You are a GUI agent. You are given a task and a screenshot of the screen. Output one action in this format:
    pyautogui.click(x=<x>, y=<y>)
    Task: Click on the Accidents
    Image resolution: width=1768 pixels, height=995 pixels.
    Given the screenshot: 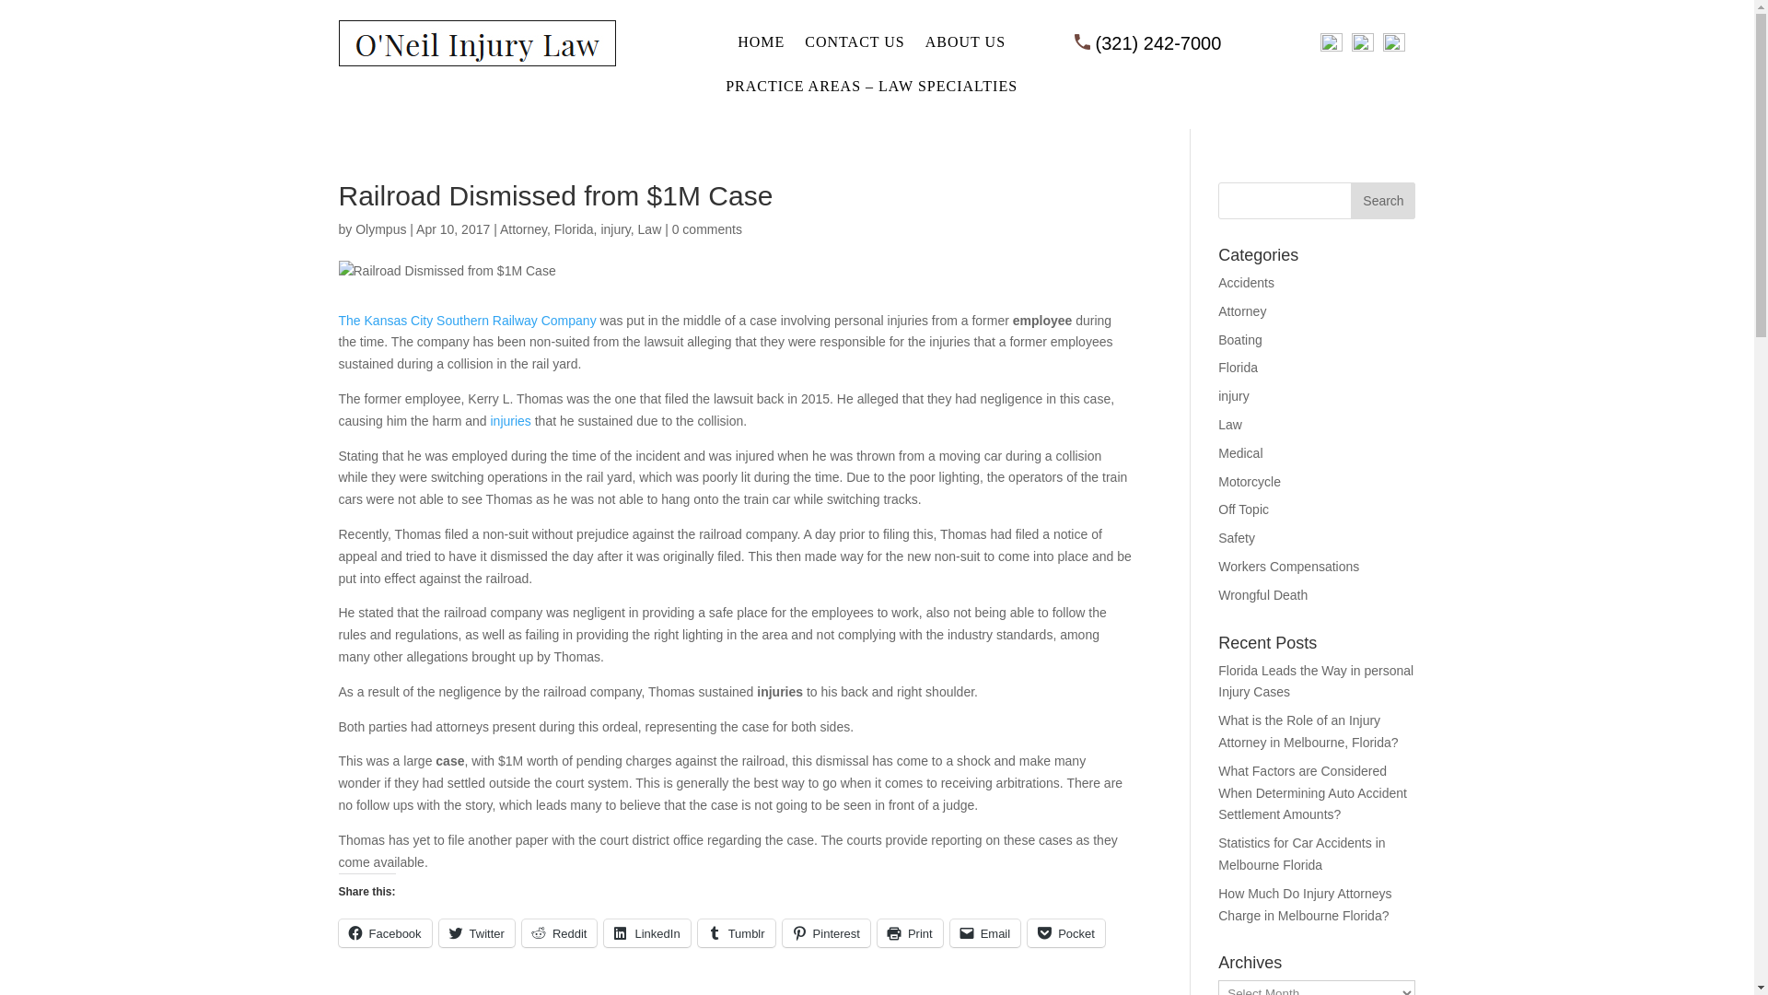 What is the action you would take?
    pyautogui.click(x=1246, y=283)
    